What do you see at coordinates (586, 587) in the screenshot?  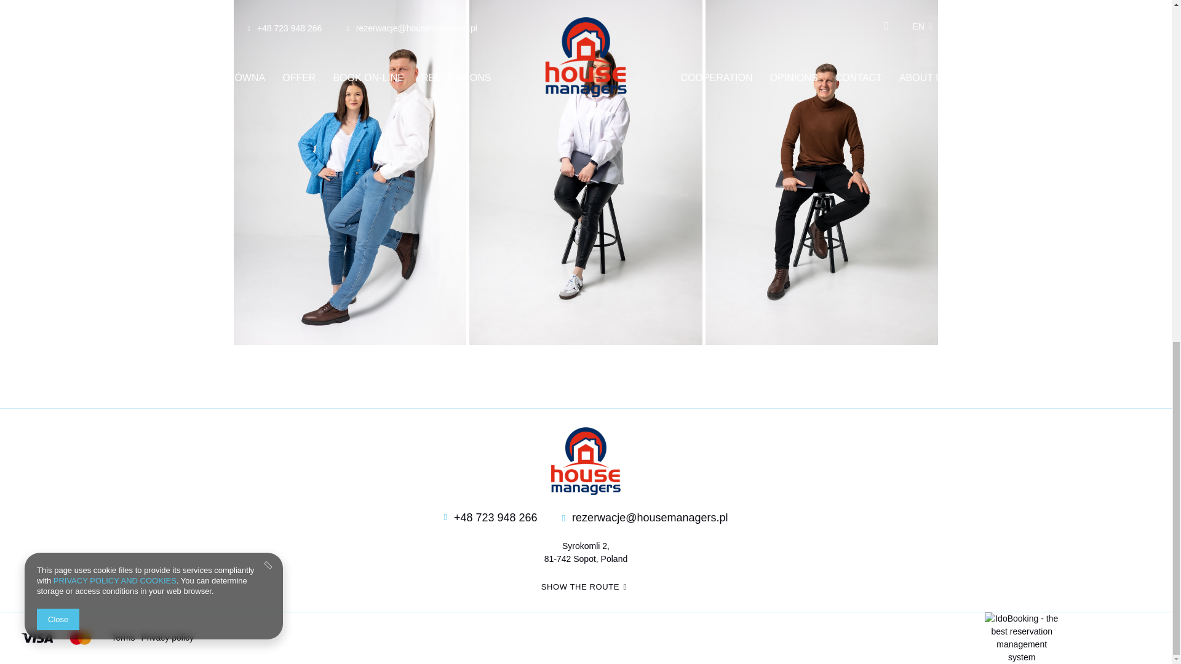 I see `SHOW THE ROUTE` at bounding box center [586, 587].